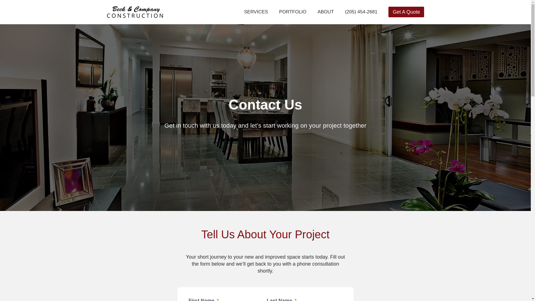  What do you see at coordinates (406, 12) in the screenshot?
I see `Get A Quote` at bounding box center [406, 12].